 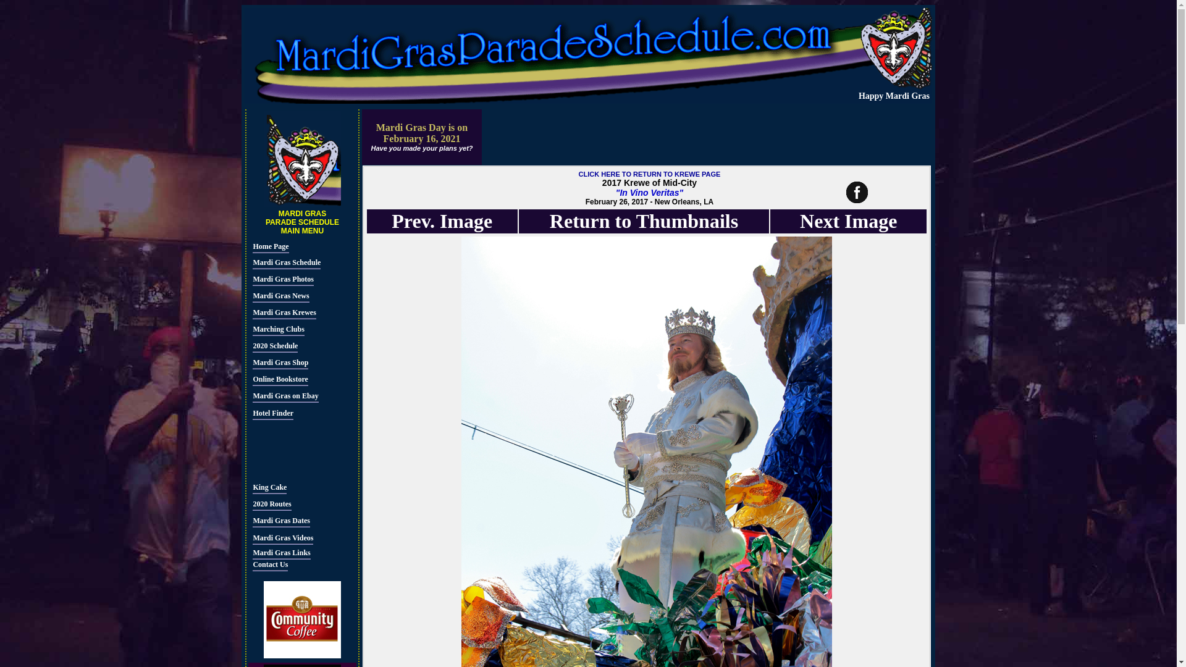 I want to click on Advertisement, so click(x=289, y=450).